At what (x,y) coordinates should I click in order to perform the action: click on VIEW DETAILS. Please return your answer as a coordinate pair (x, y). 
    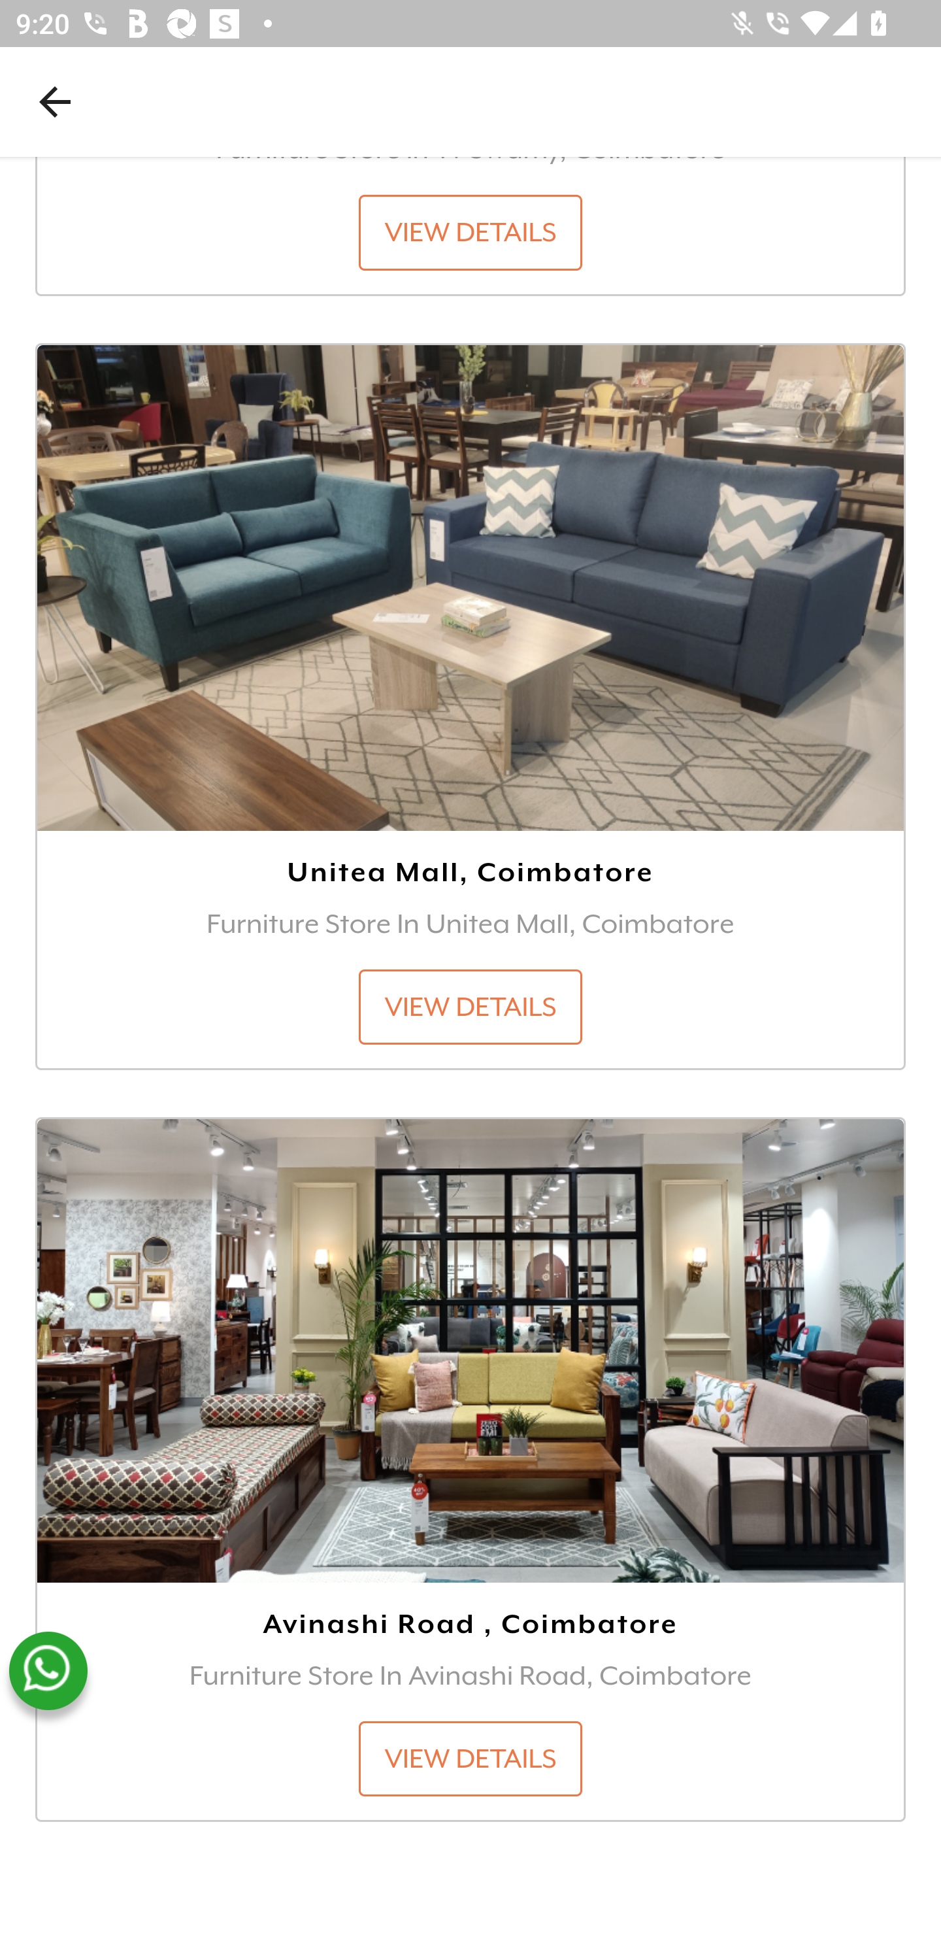
    Looking at the image, I should click on (470, 1758).